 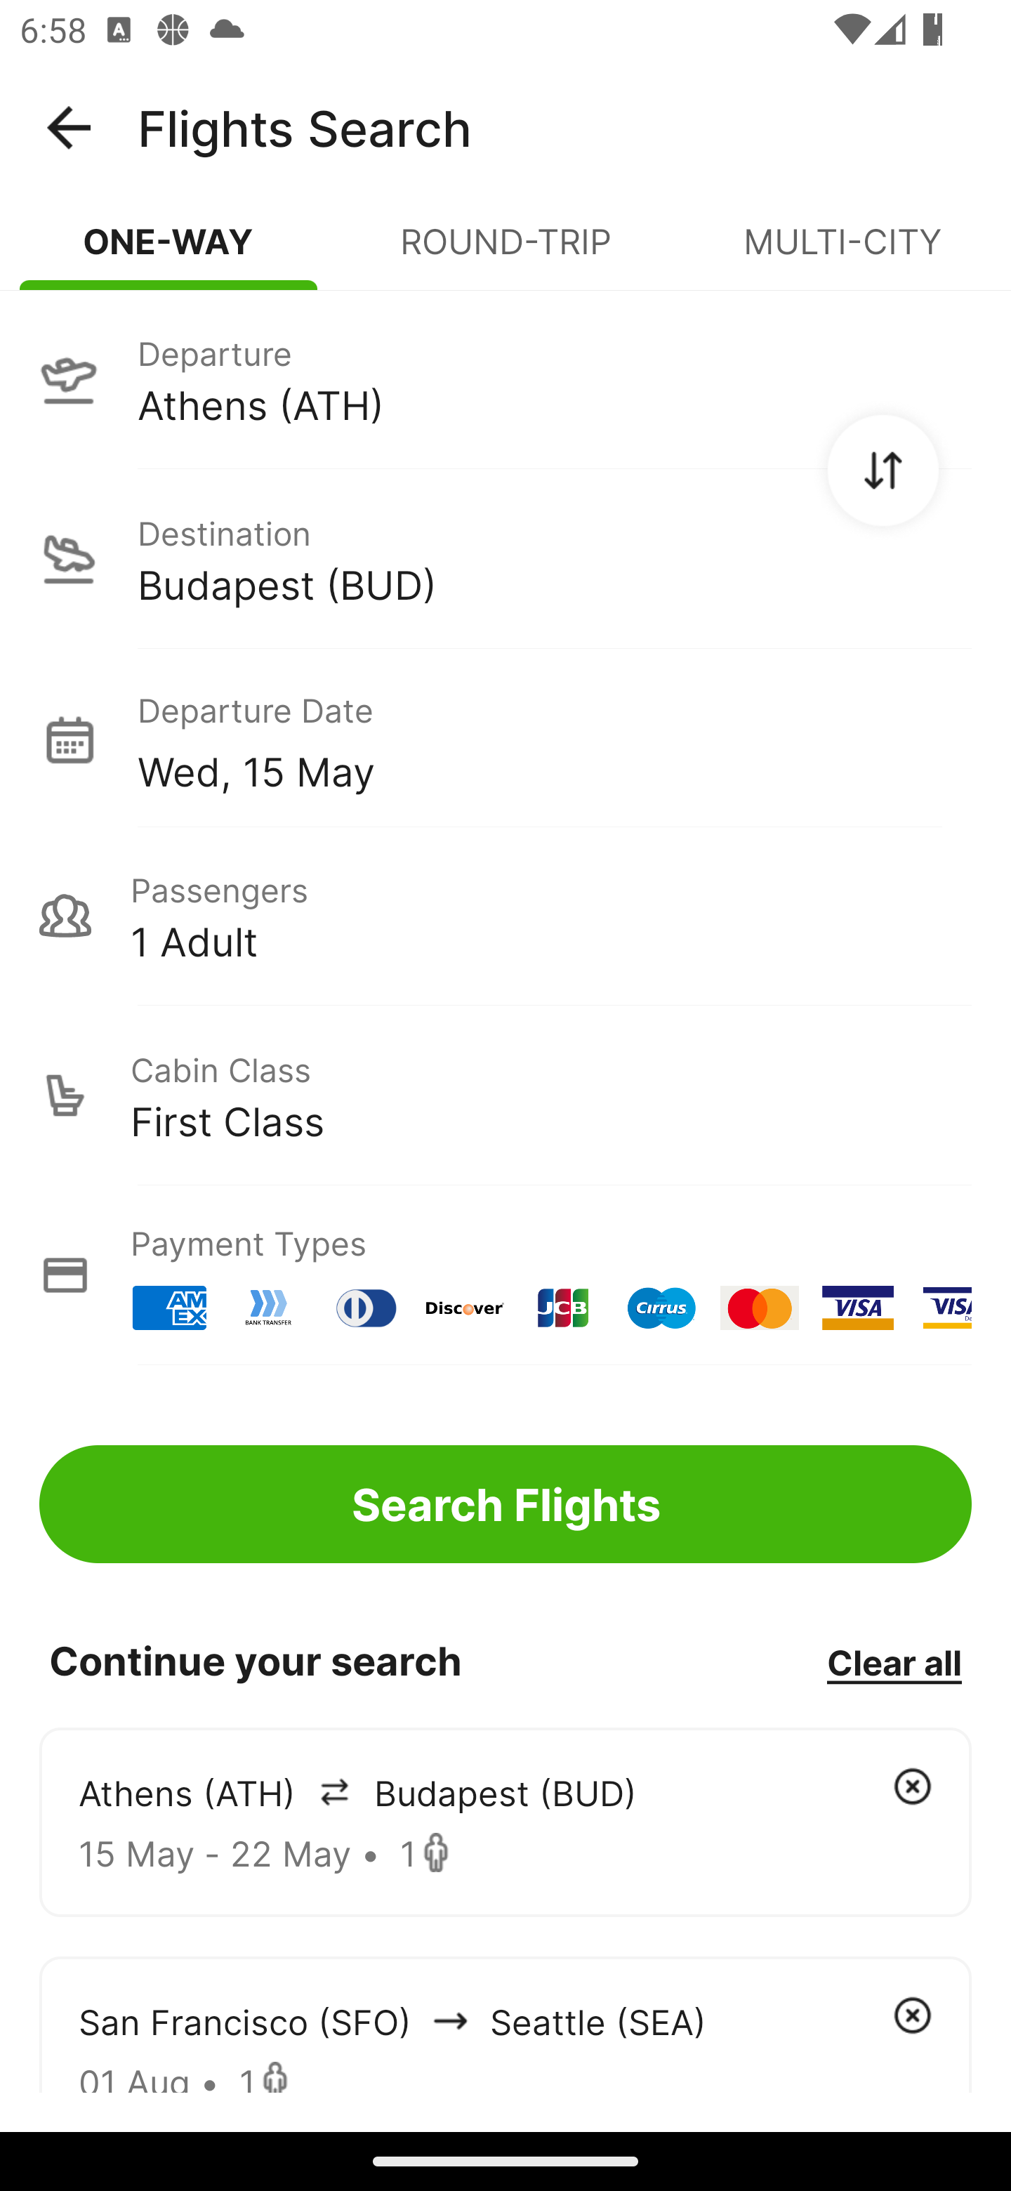 I want to click on Payment Types, so click(x=505, y=1275).